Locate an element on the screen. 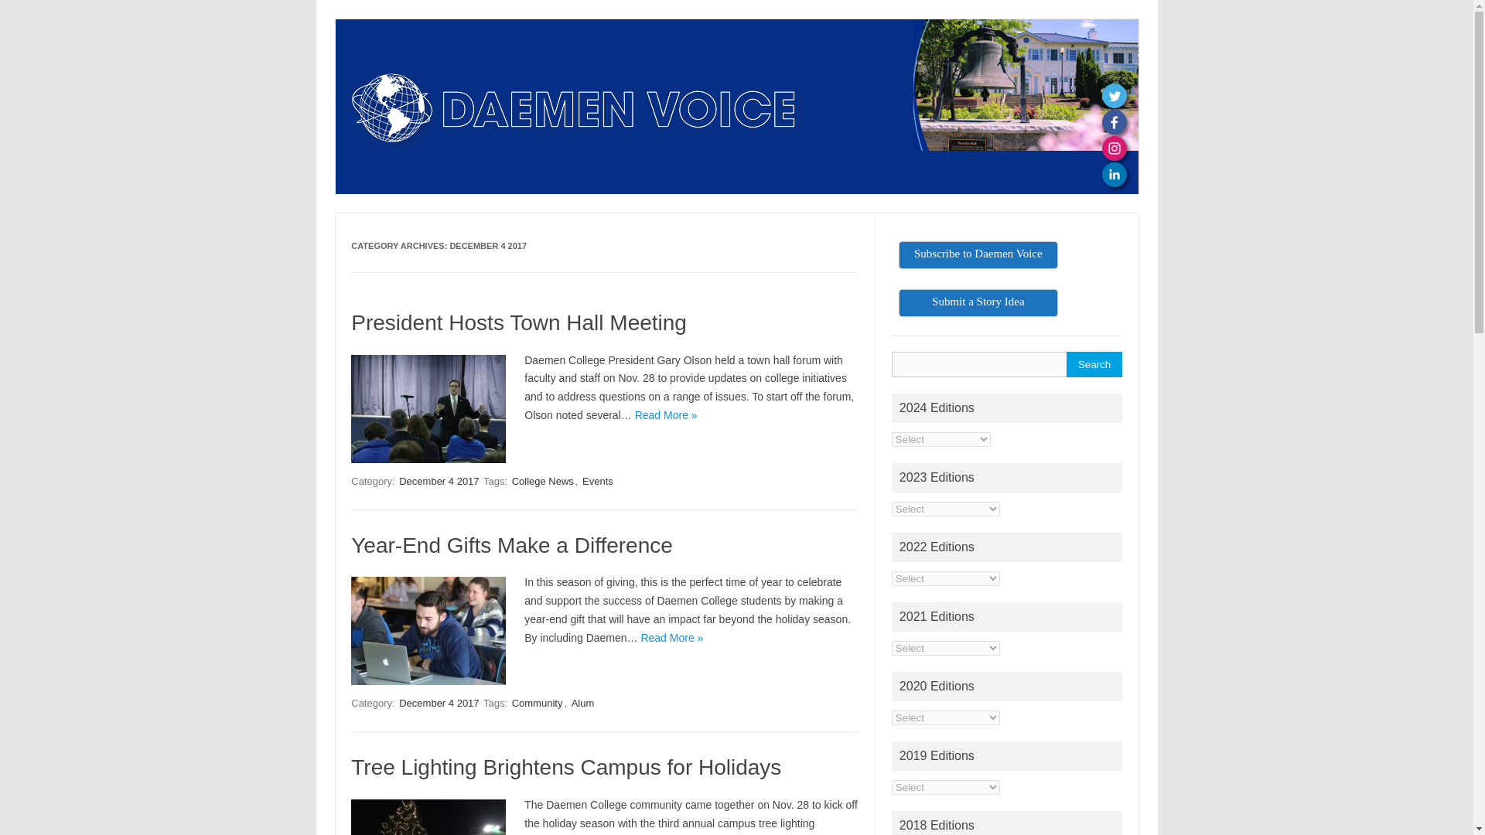 This screenshot has height=835, width=1485. Tree Lighting Brightens Campus for Holidays is located at coordinates (565, 767).